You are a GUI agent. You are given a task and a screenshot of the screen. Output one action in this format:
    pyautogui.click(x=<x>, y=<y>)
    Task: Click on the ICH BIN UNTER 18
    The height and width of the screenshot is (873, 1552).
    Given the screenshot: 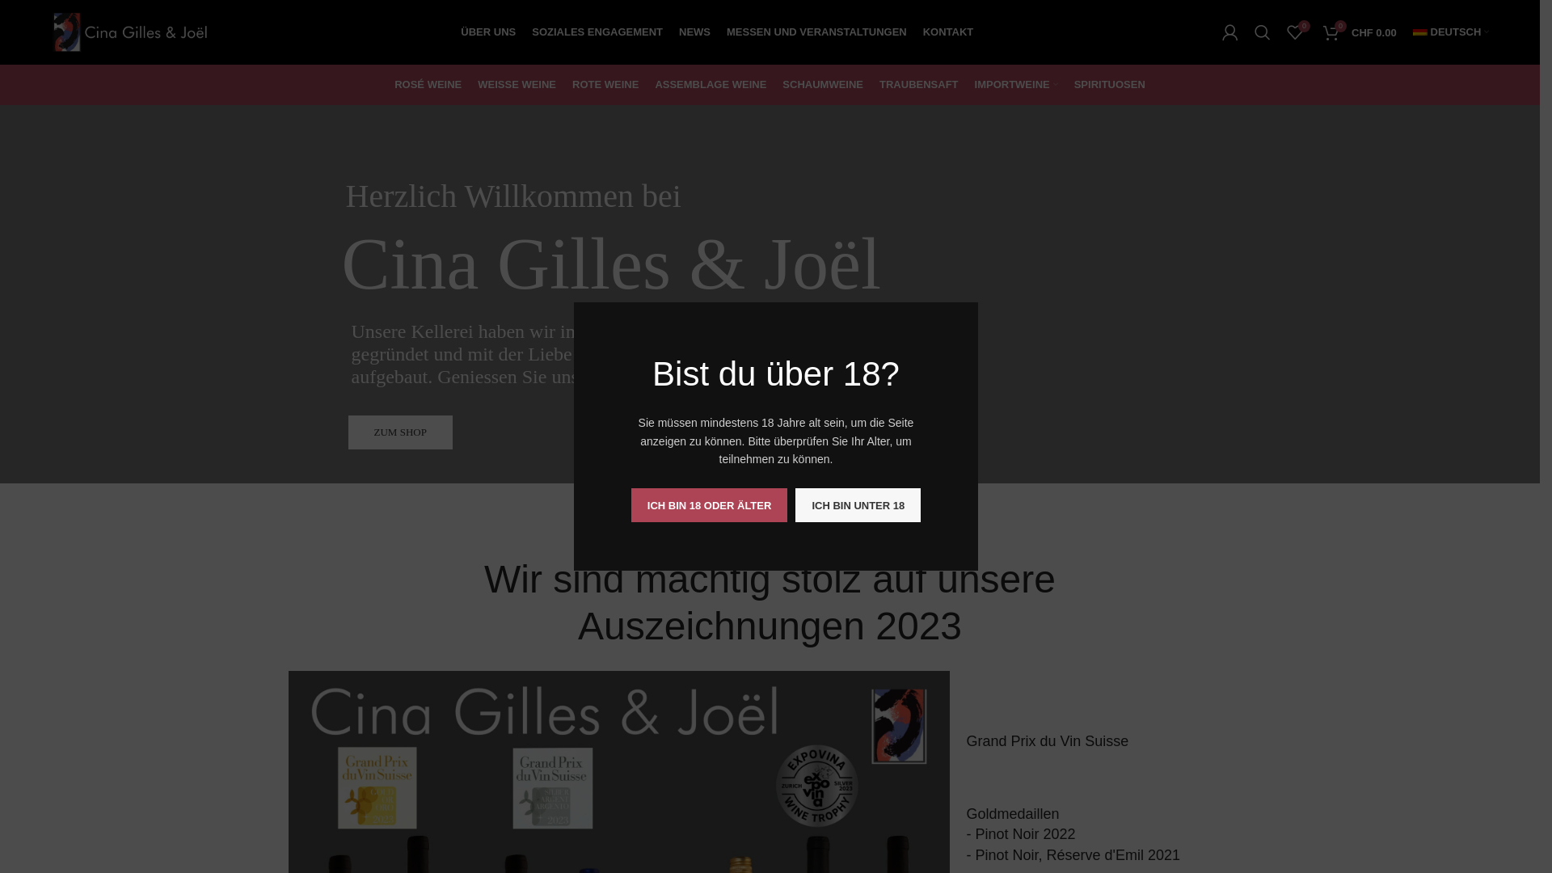 What is the action you would take?
    pyautogui.click(x=858, y=505)
    